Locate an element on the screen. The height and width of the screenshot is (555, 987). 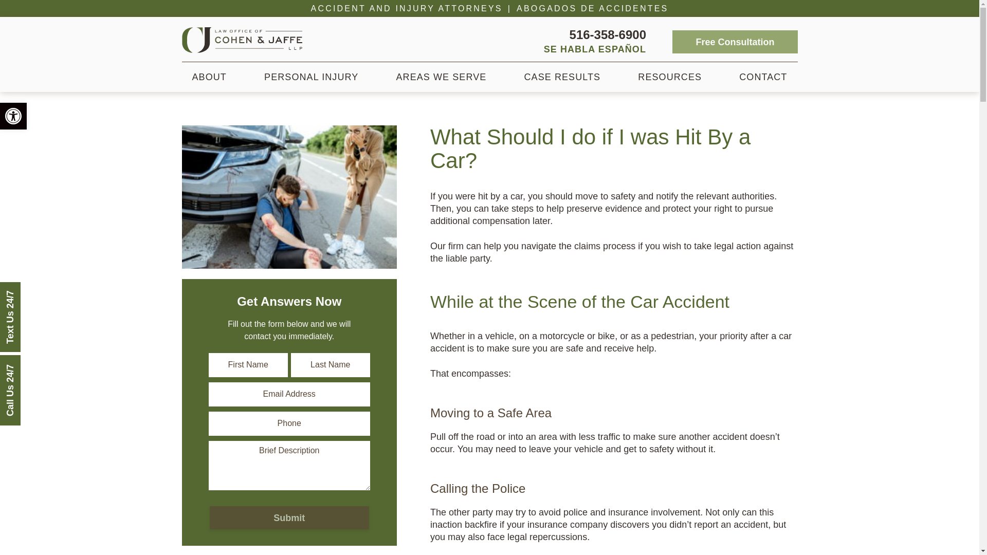
Free Consultation is located at coordinates (735, 42).